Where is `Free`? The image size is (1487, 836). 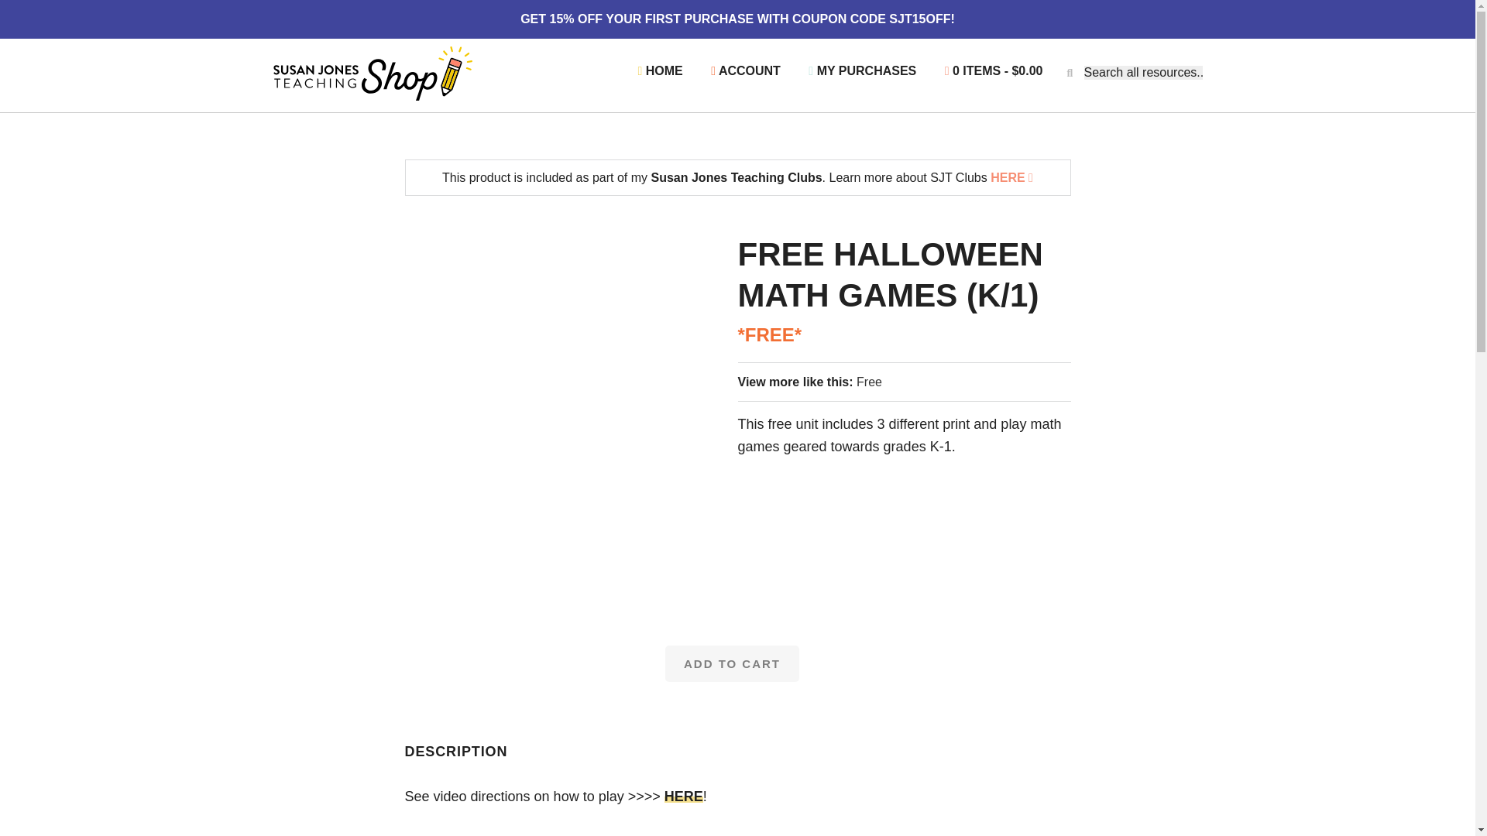
Free is located at coordinates (869, 382).